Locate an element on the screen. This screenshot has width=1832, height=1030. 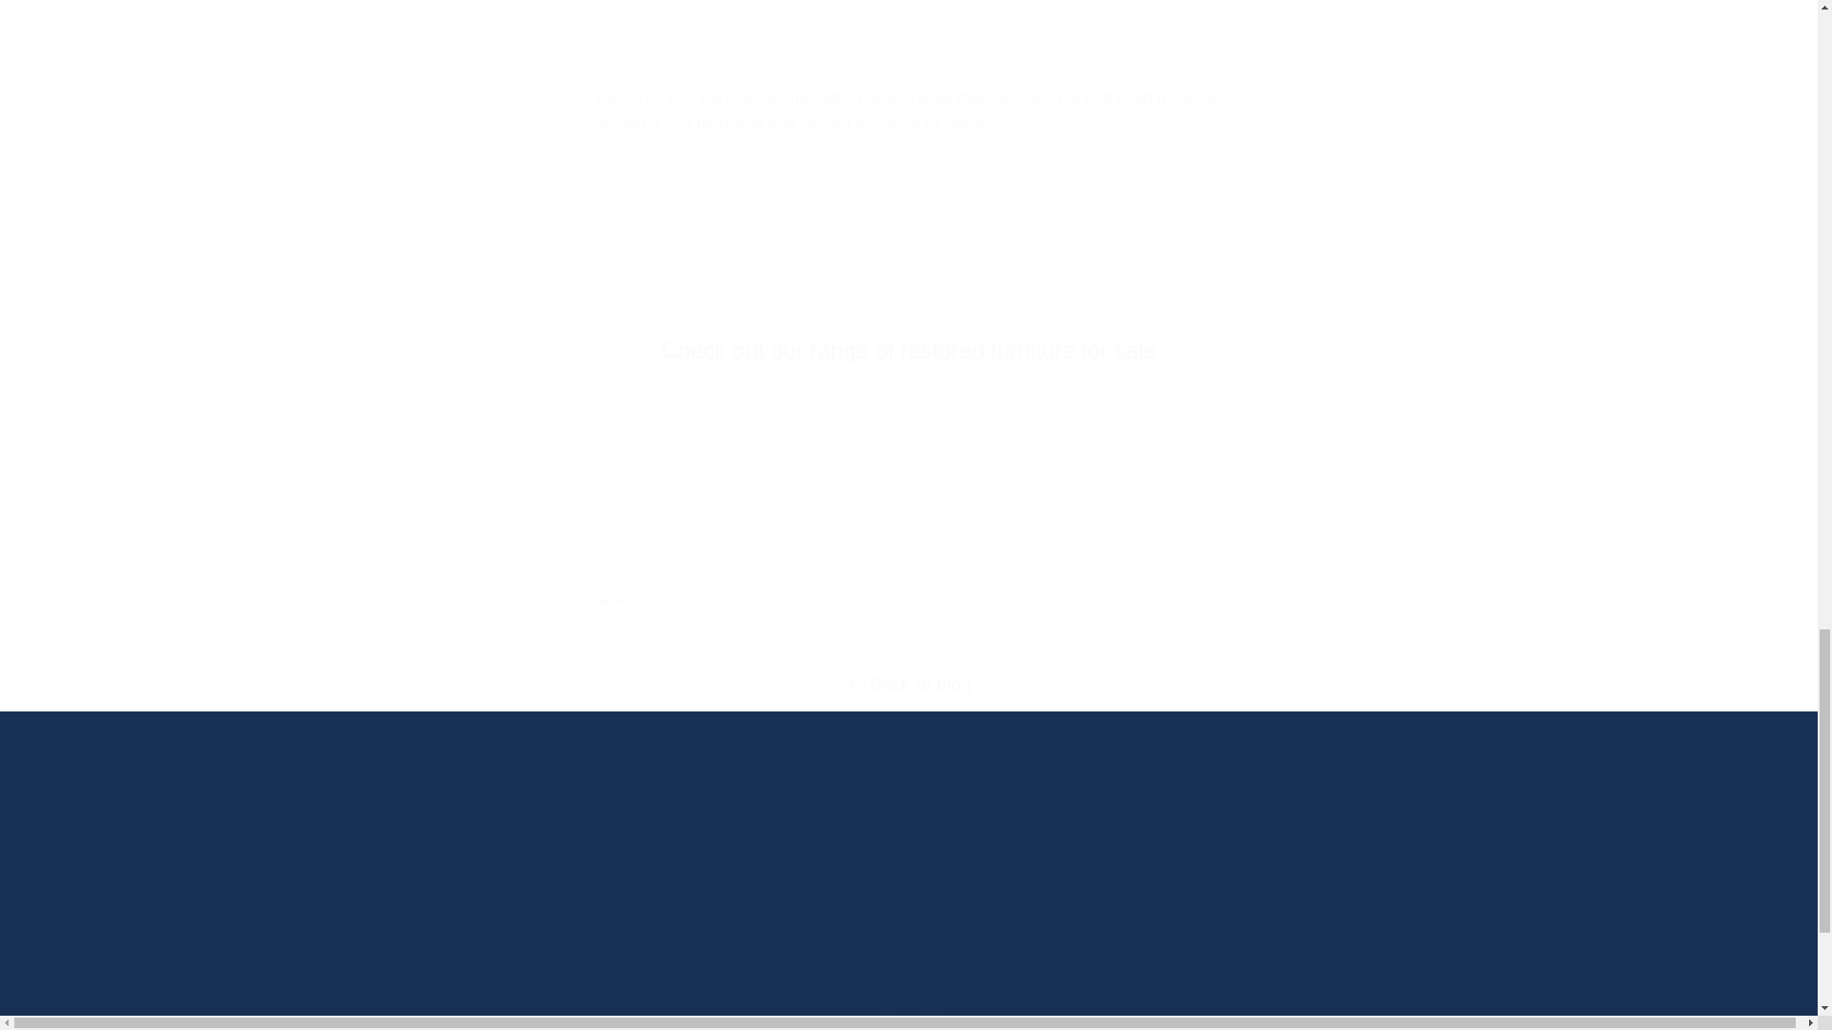
Share is located at coordinates (908, 601).